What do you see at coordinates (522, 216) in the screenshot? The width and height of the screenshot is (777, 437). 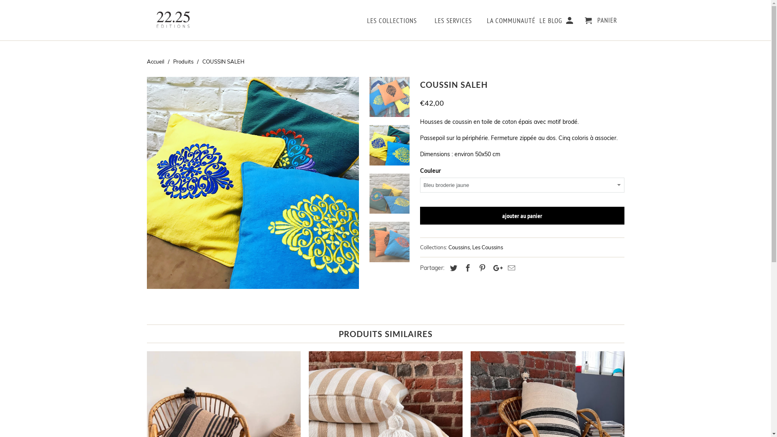 I see `ajouter au panier` at bounding box center [522, 216].